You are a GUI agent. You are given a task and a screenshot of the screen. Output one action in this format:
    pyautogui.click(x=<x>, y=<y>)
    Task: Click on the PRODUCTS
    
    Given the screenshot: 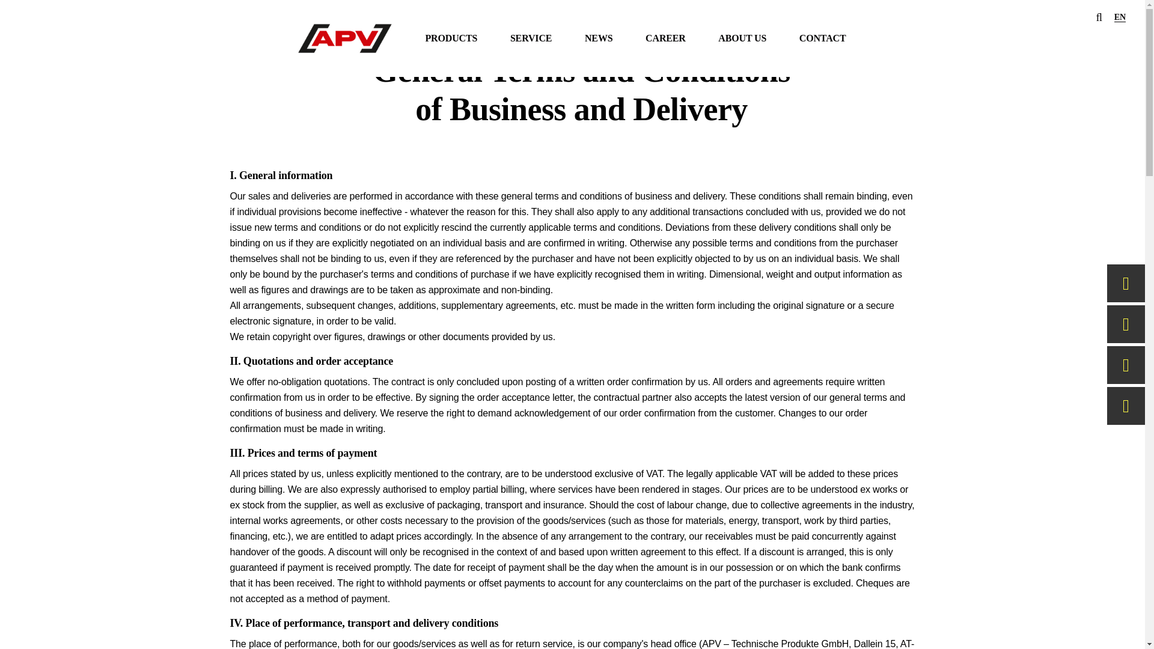 What is the action you would take?
    pyautogui.click(x=451, y=38)
    